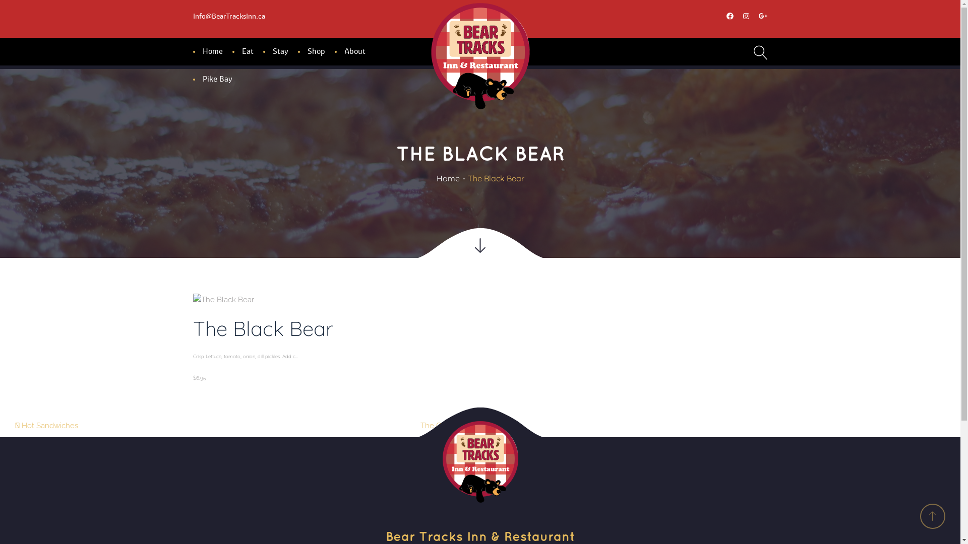  What do you see at coordinates (280, 51) in the screenshot?
I see `Stay` at bounding box center [280, 51].